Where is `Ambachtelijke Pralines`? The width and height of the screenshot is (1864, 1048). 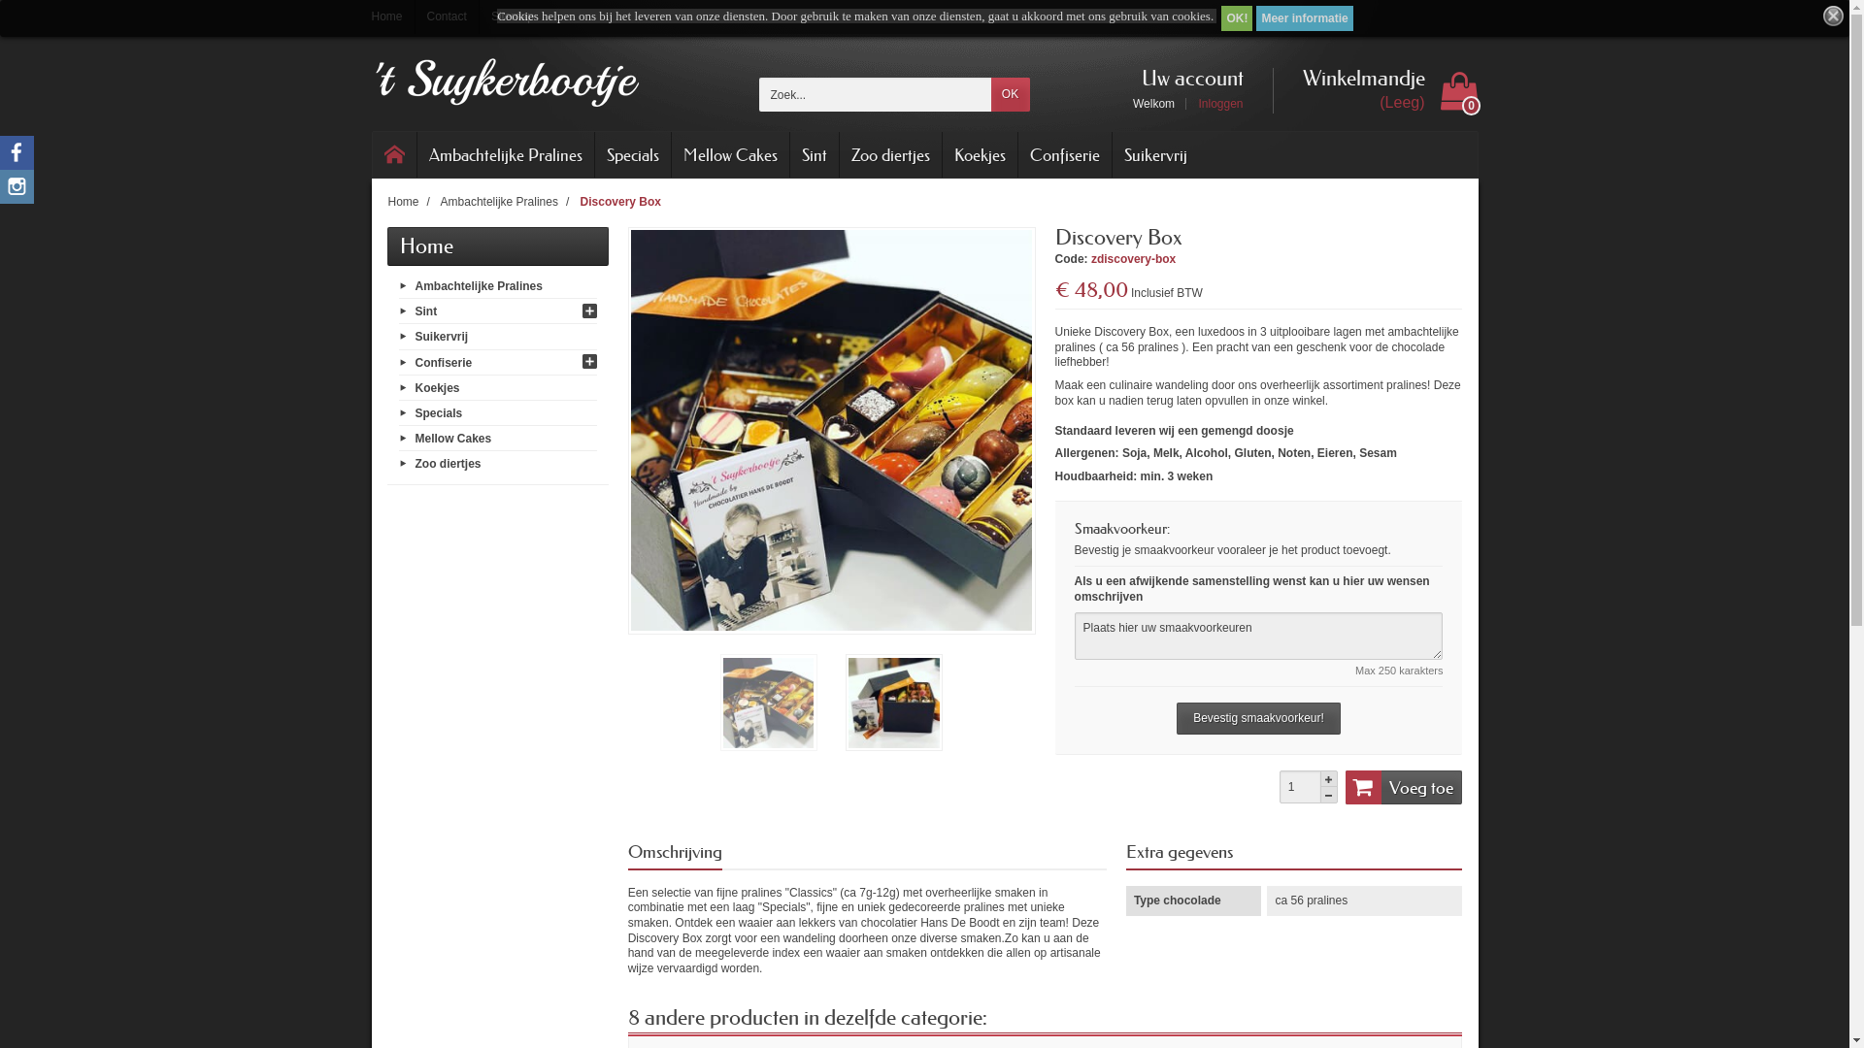
Ambachtelijke Pralines is located at coordinates (499, 202).